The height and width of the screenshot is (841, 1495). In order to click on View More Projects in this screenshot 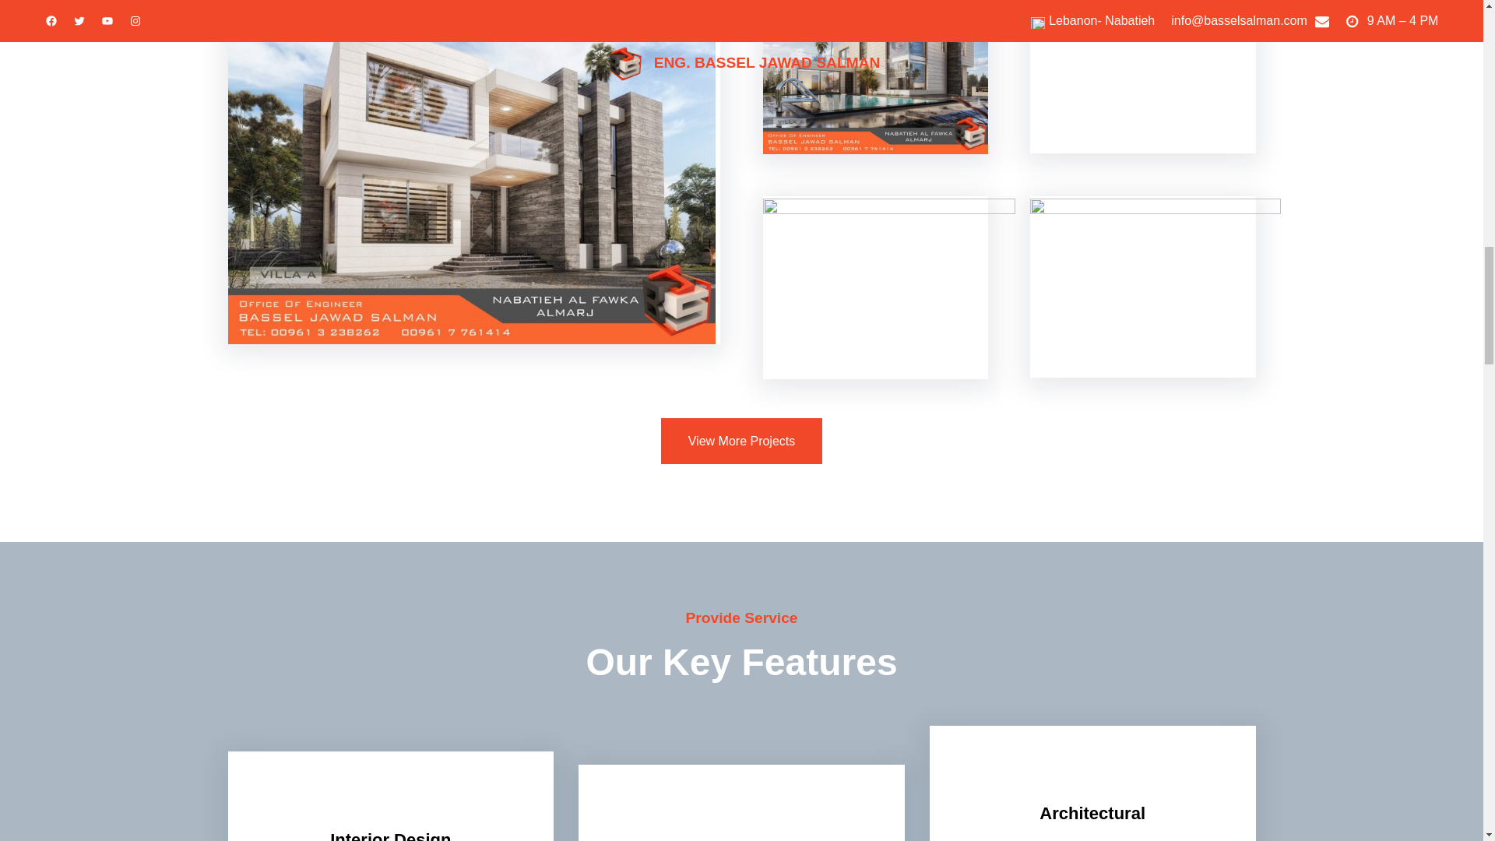, I will do `click(741, 441)`.